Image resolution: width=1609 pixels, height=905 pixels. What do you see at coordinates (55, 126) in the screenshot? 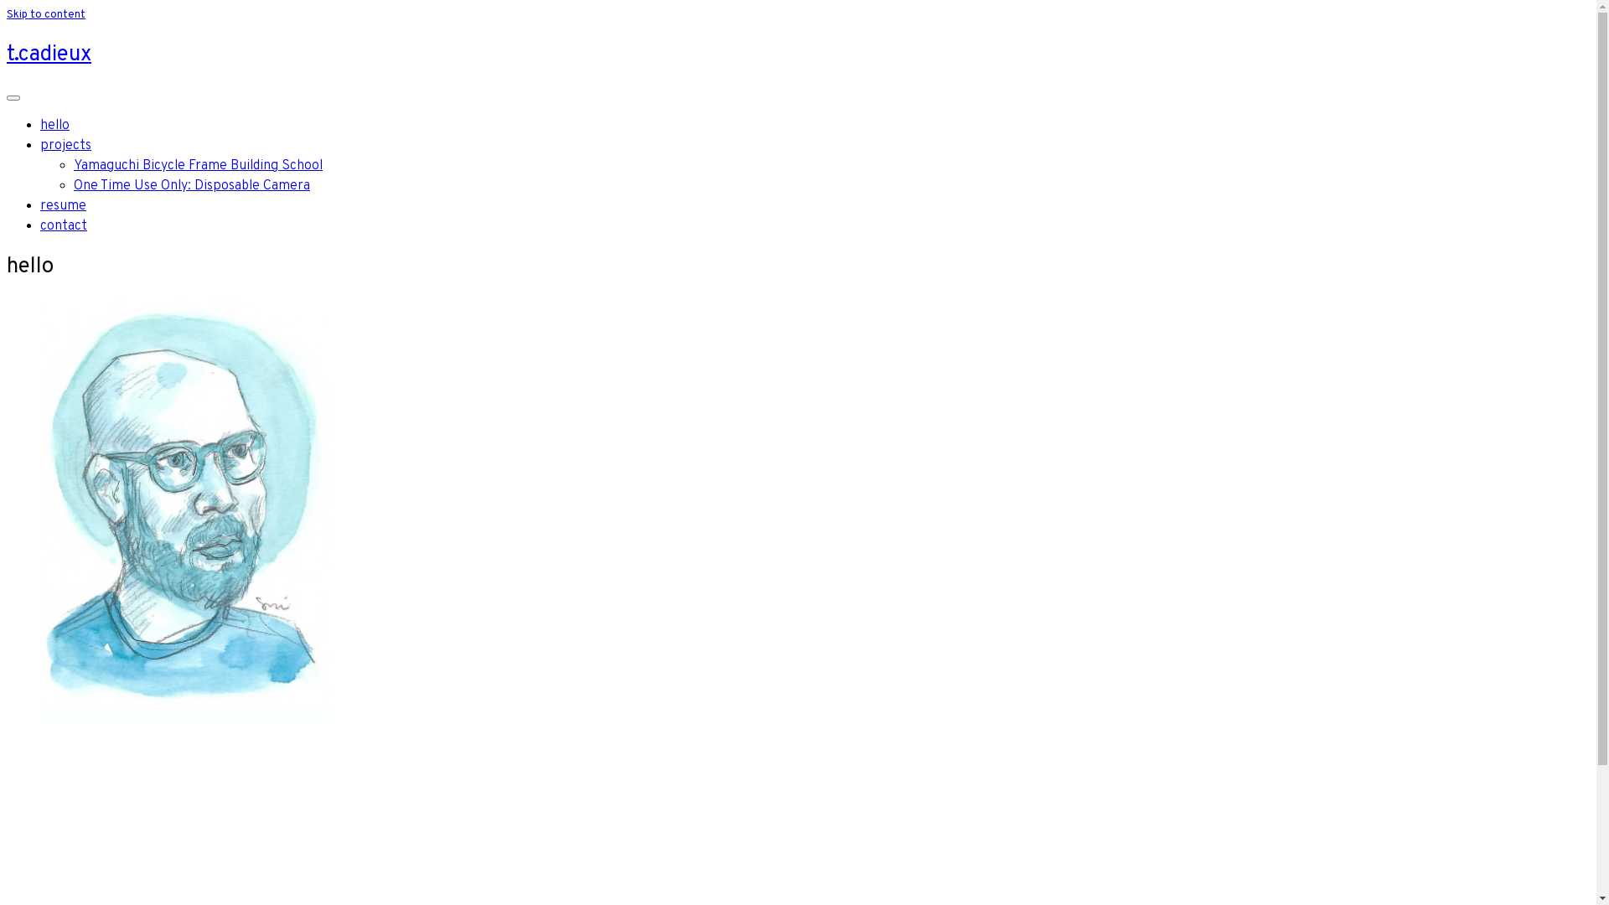
I see `hello` at bounding box center [55, 126].